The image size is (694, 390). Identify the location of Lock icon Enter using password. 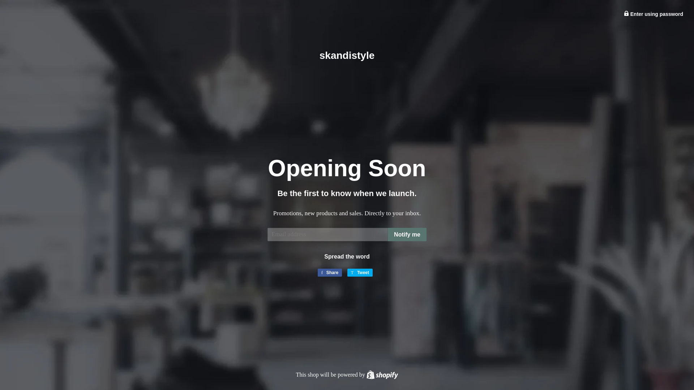
(330, 272).